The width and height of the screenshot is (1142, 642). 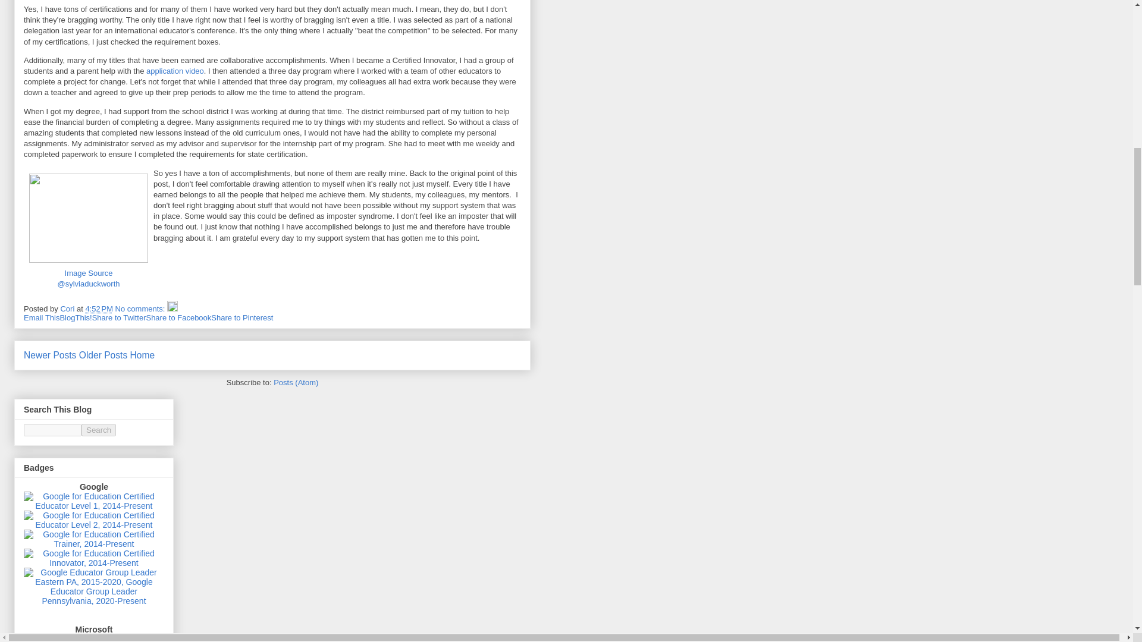 I want to click on author profile, so click(x=68, y=309).